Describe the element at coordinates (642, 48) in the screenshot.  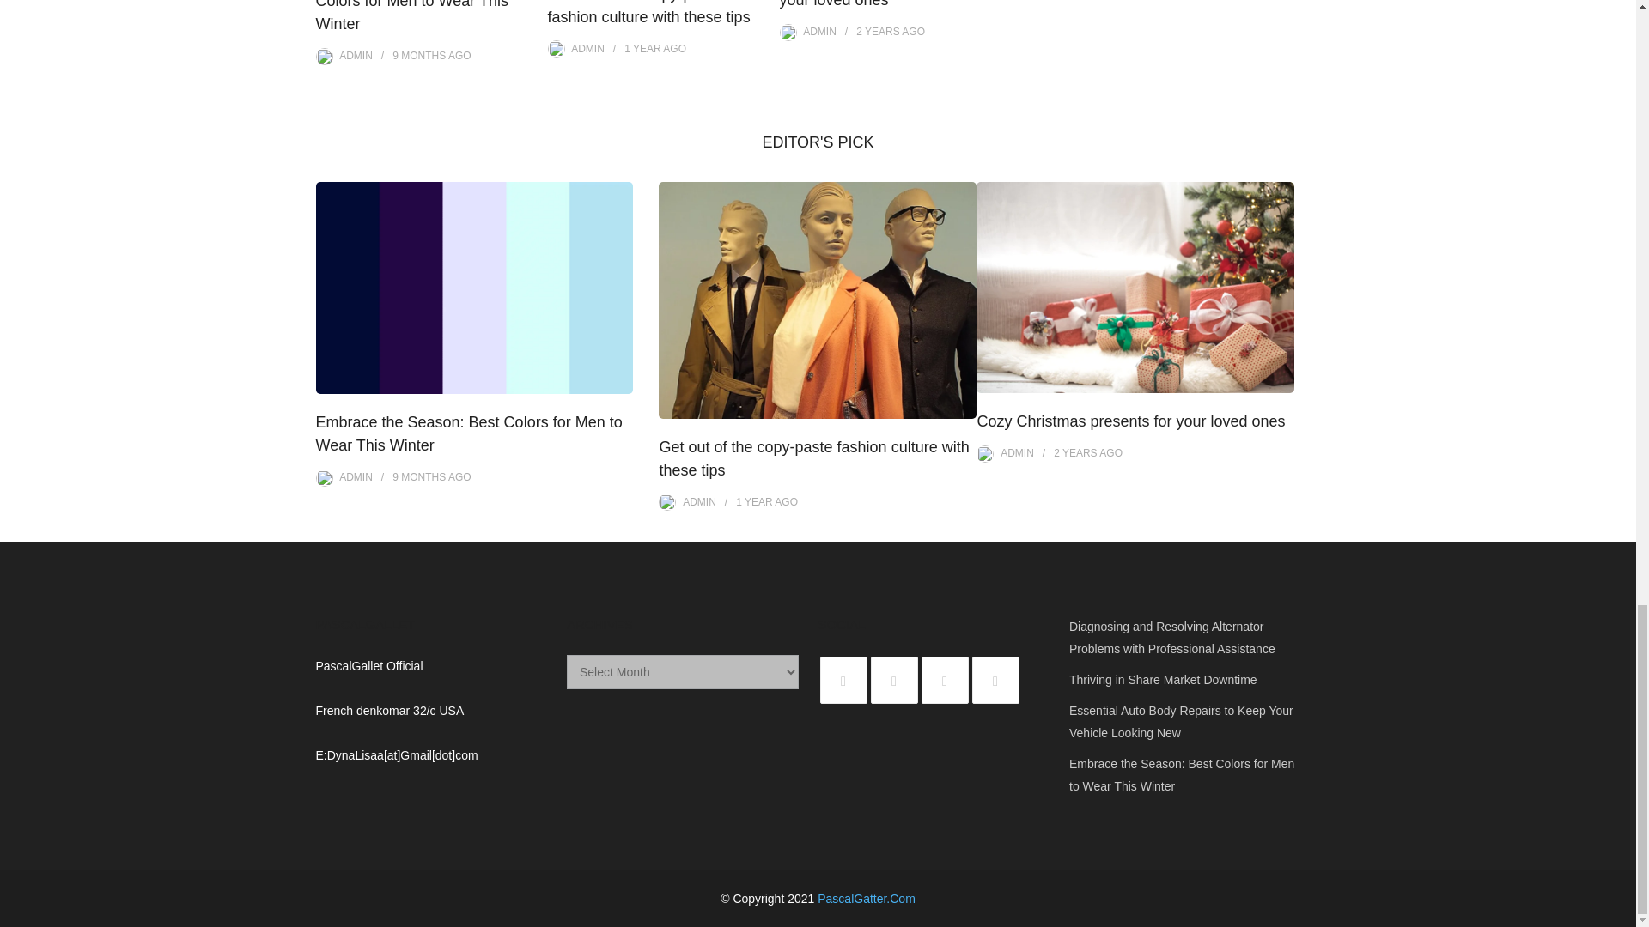
I see `1 YEAR` at that location.